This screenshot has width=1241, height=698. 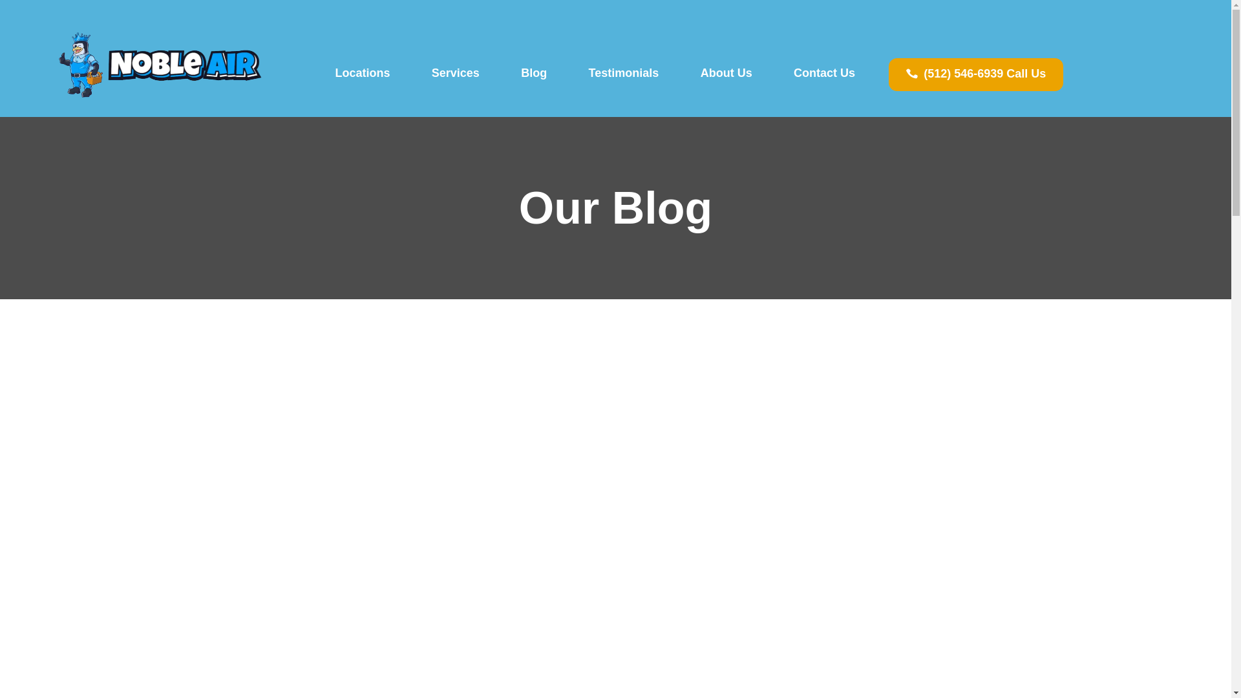 I want to click on Locations, so click(x=362, y=72).